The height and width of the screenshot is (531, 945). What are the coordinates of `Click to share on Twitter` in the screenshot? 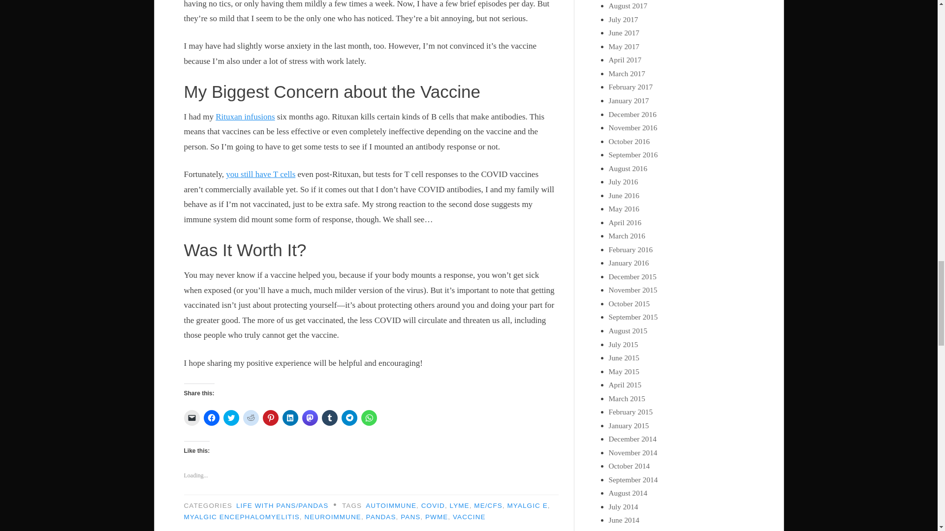 It's located at (231, 418).